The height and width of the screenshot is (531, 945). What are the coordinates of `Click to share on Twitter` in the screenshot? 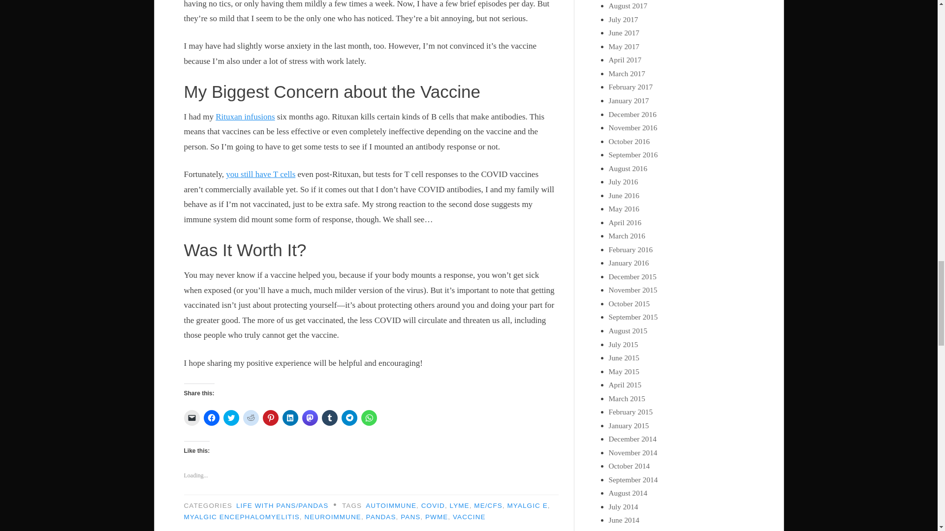 It's located at (231, 418).